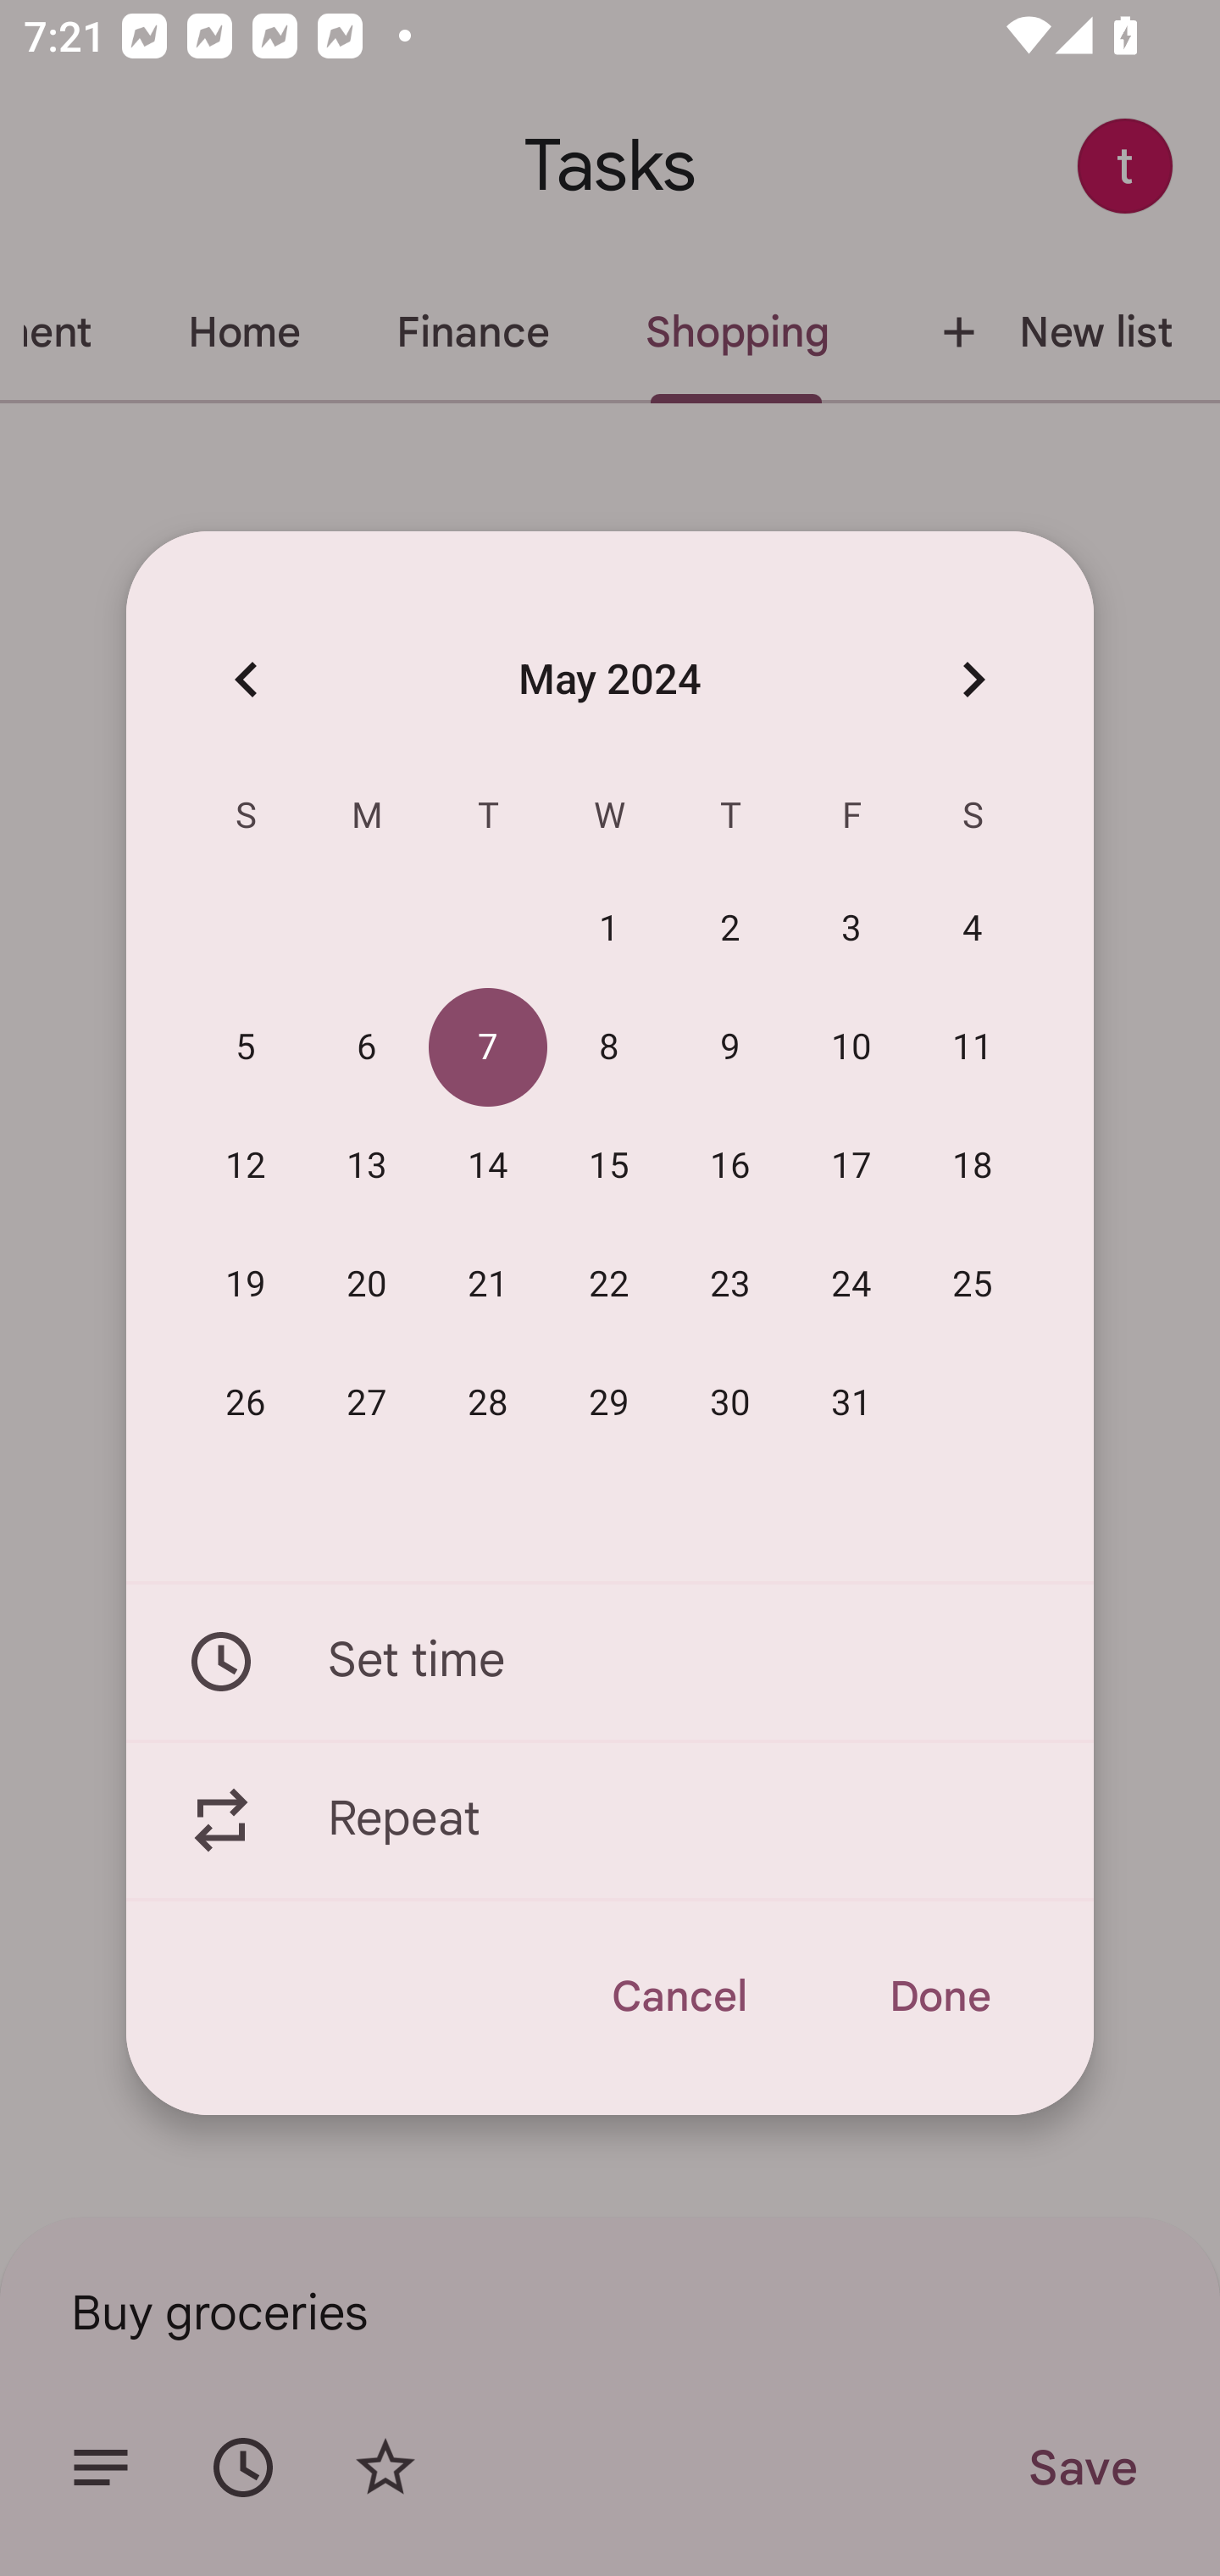 The width and height of the screenshot is (1220, 2576). What do you see at coordinates (246, 1403) in the screenshot?
I see `26 26 May 2024` at bounding box center [246, 1403].